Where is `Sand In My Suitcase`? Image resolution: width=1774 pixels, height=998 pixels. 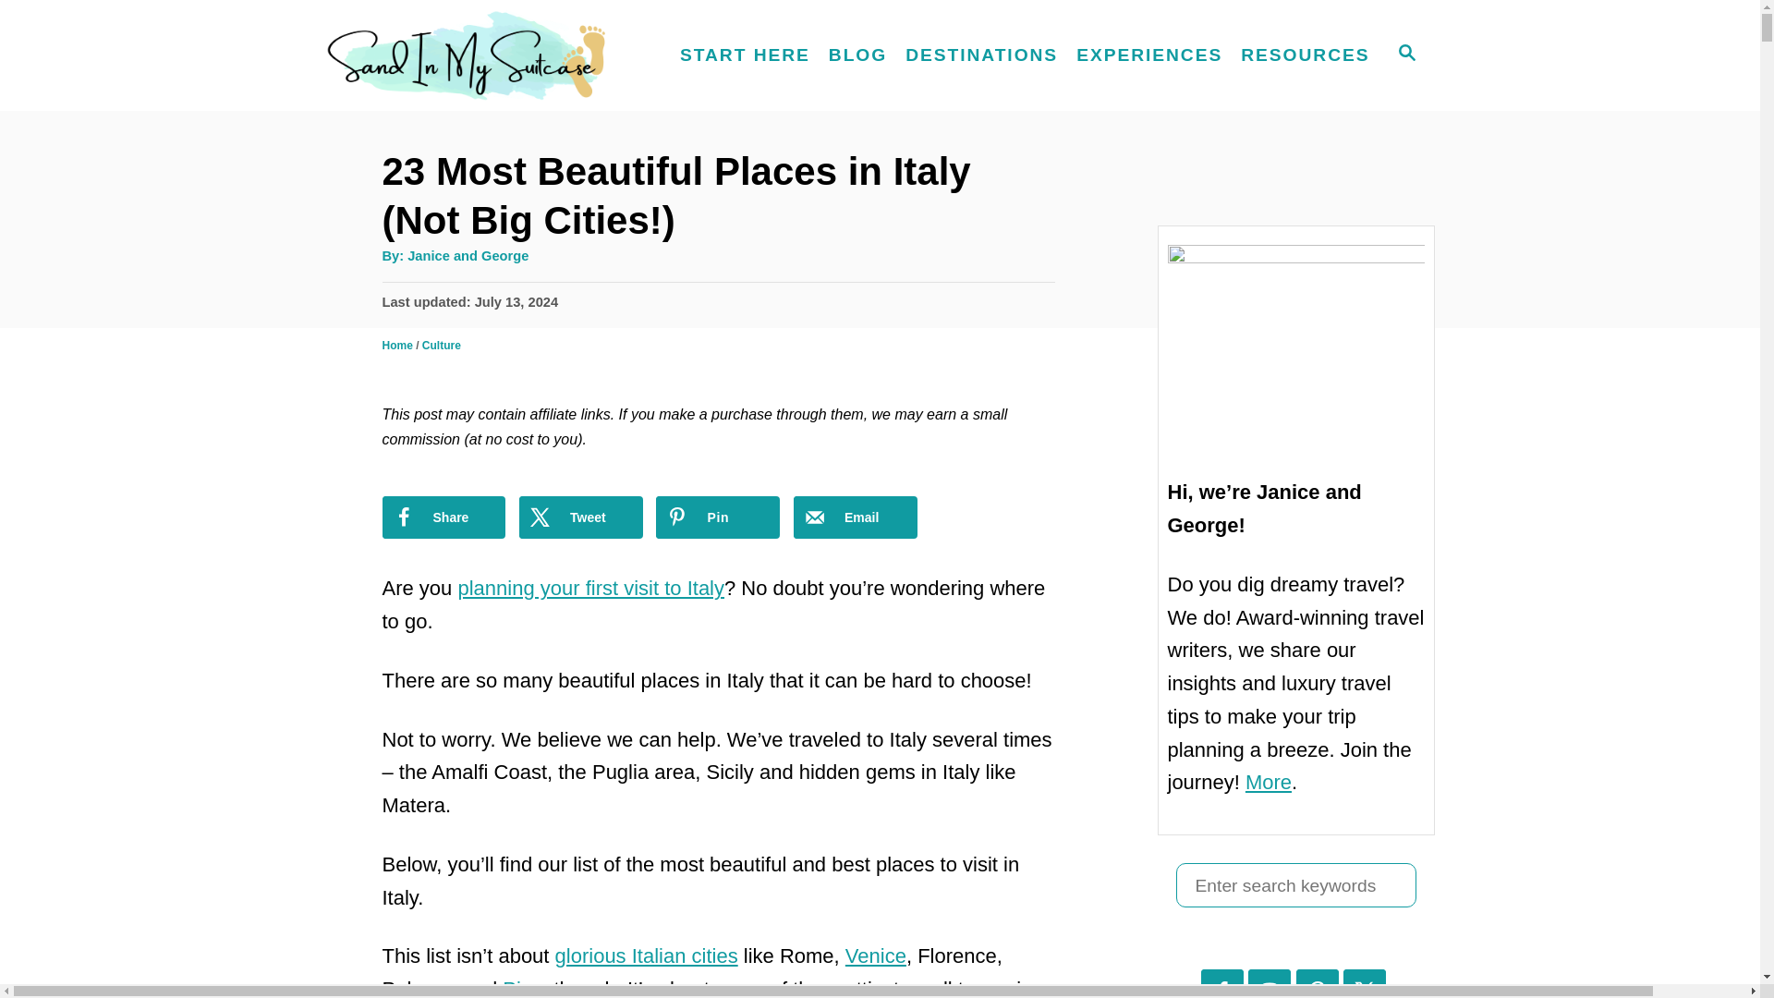 Sand In My Suitcase is located at coordinates (480, 55).